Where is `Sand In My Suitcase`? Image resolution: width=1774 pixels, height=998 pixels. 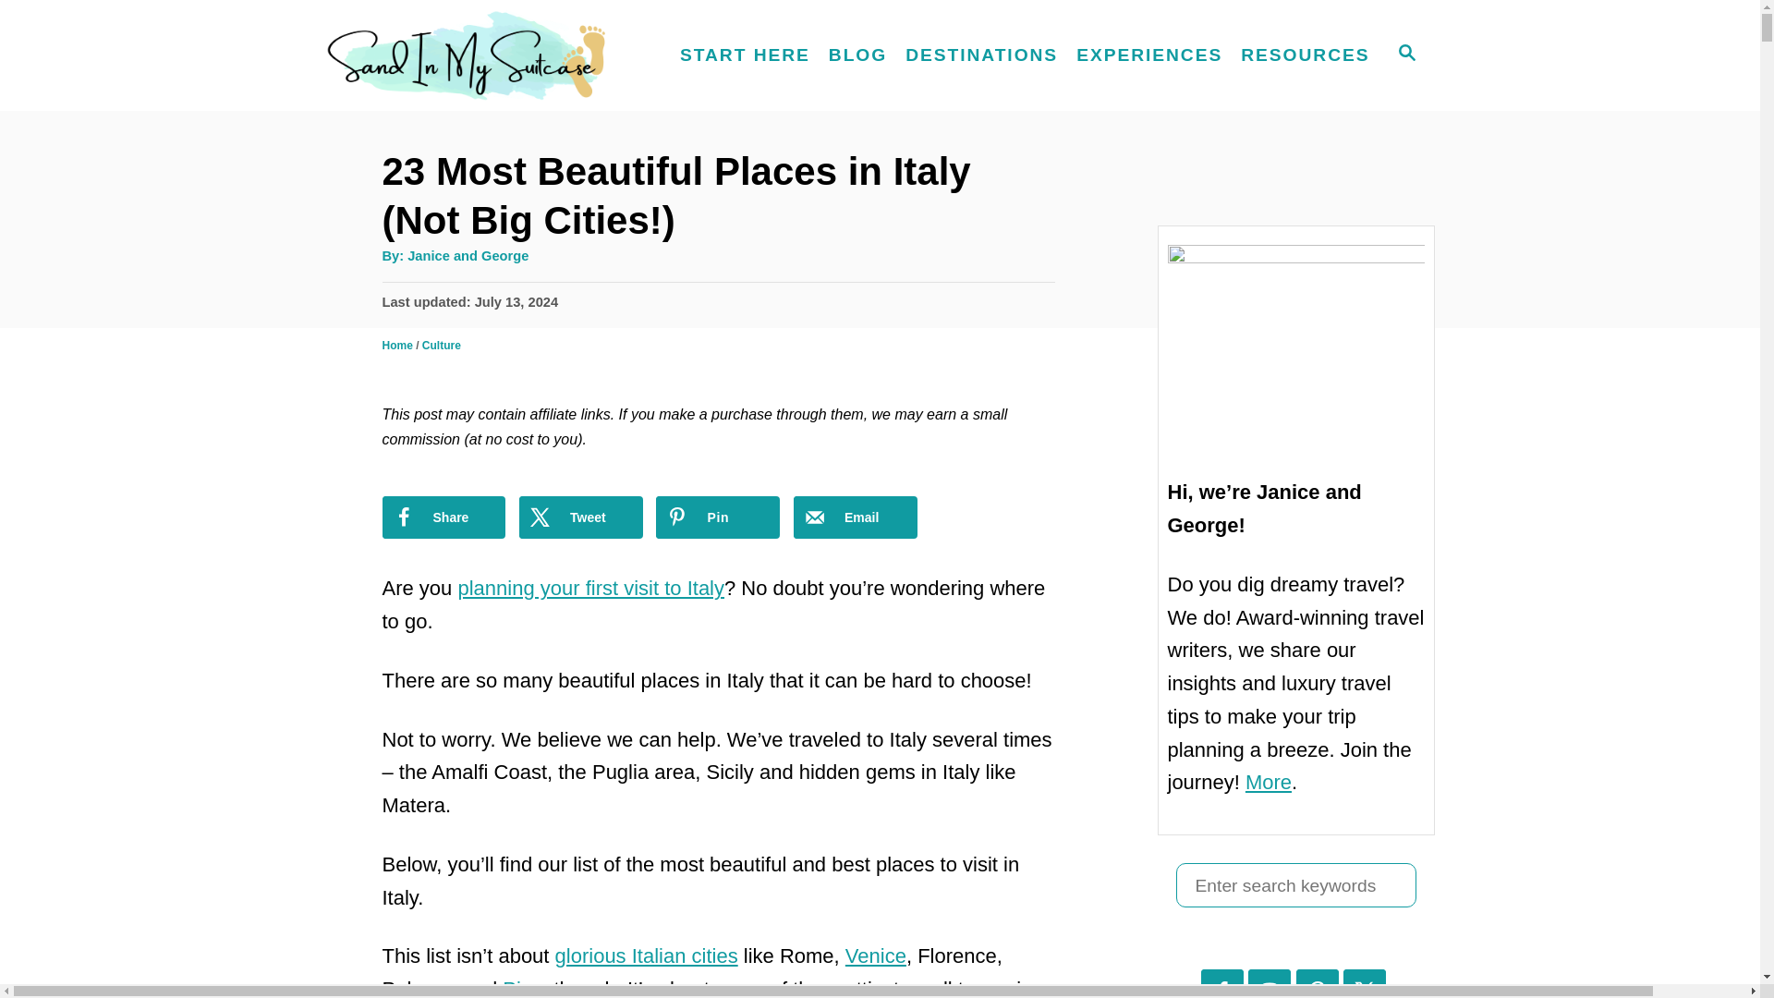 Sand In My Suitcase is located at coordinates (480, 55).